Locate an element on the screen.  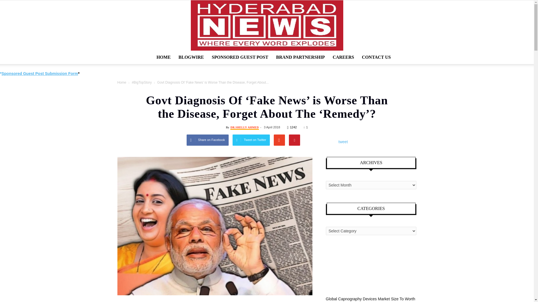
HOME is located at coordinates (163, 57).